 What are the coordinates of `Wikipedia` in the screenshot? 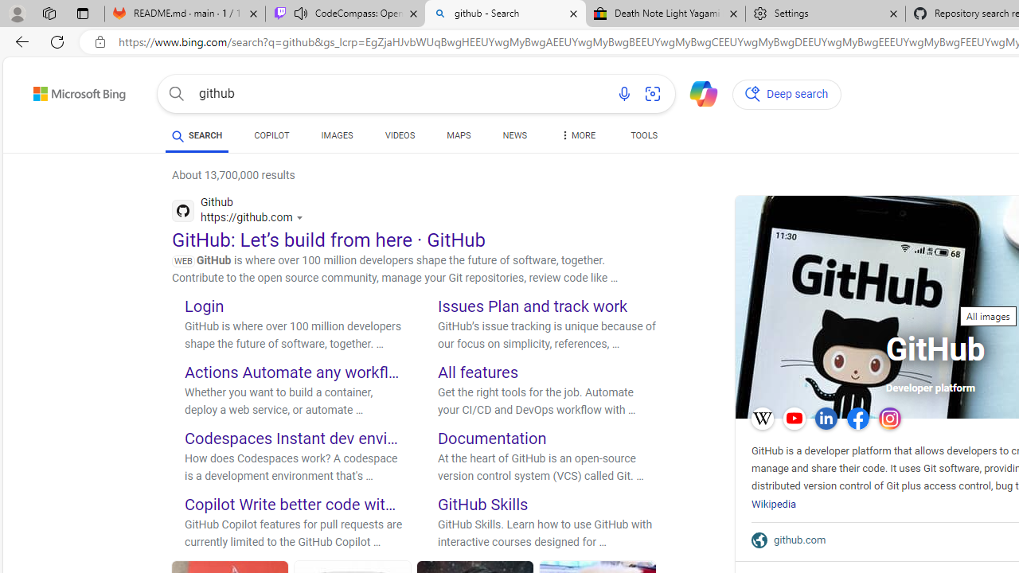 It's located at (774, 503).